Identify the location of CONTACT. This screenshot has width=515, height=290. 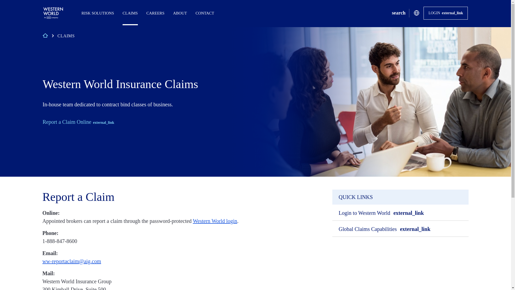
(205, 11).